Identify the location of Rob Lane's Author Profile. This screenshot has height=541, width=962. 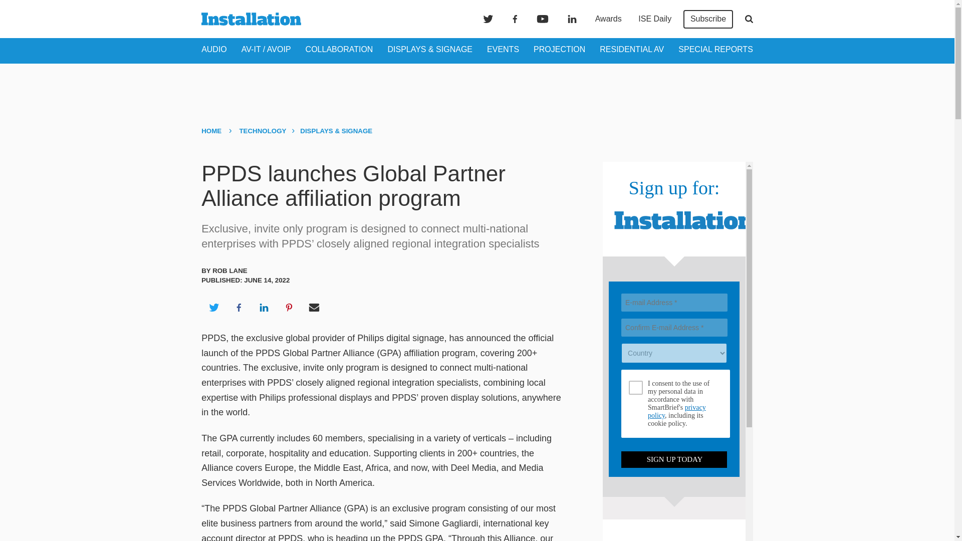
(229, 270).